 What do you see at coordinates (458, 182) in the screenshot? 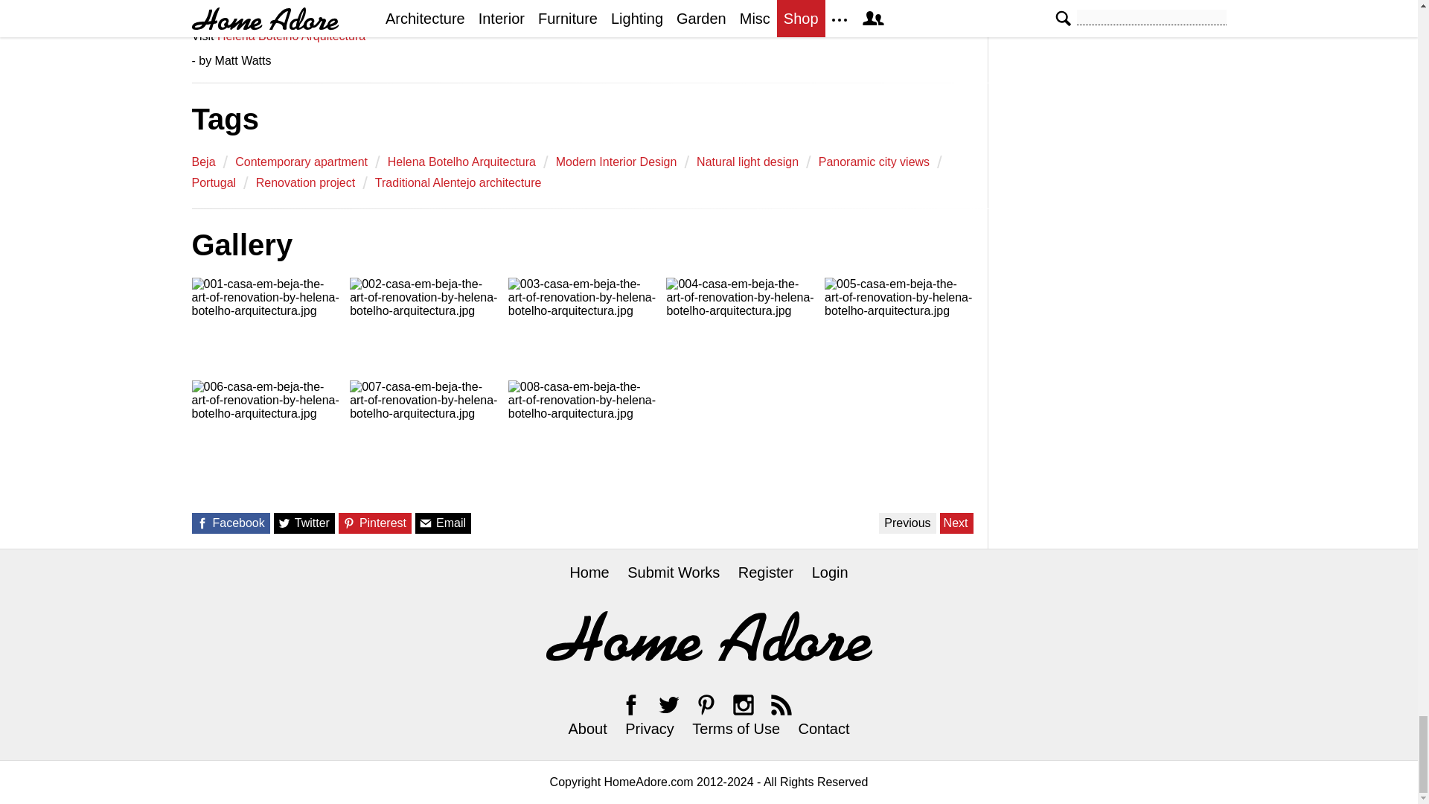
I see `traditional Alentejo architecture` at bounding box center [458, 182].